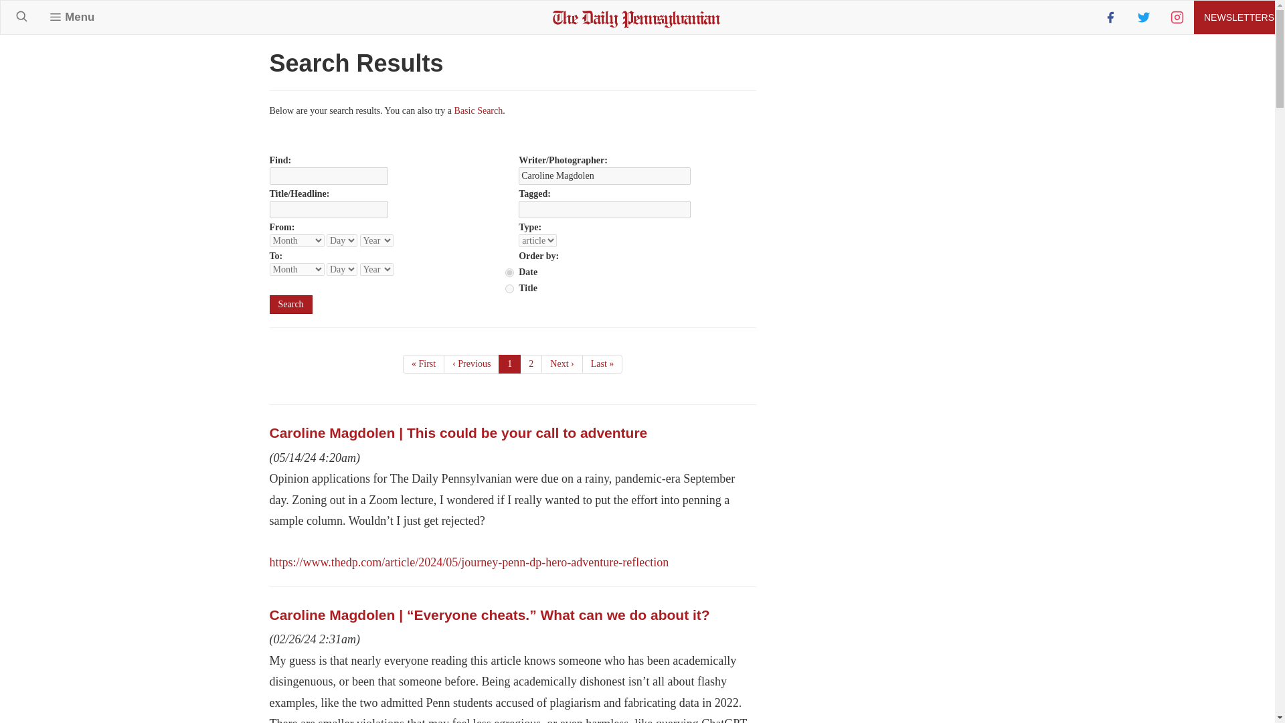 The height and width of the screenshot is (723, 1285). Describe the element at coordinates (509, 289) in the screenshot. I see `title` at that location.